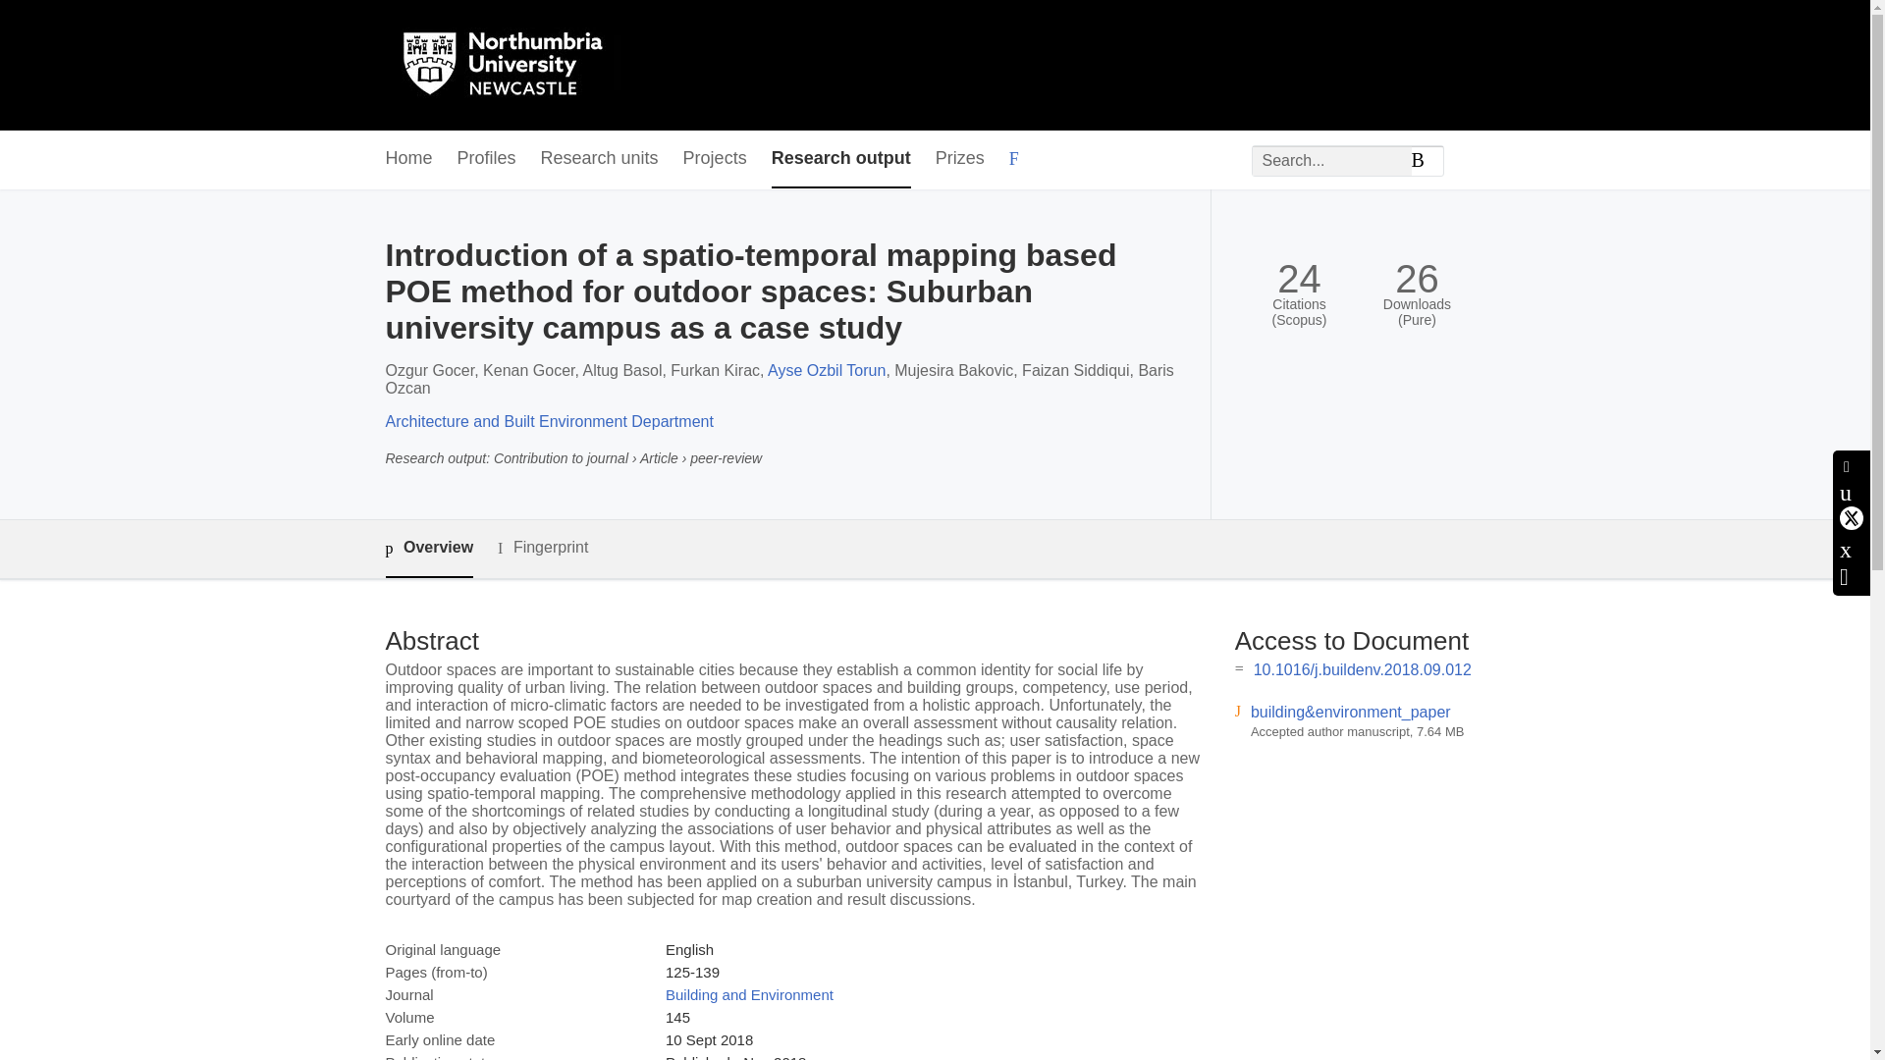 This screenshot has width=1885, height=1060. Describe the element at coordinates (487, 159) in the screenshot. I see `Profiles` at that location.